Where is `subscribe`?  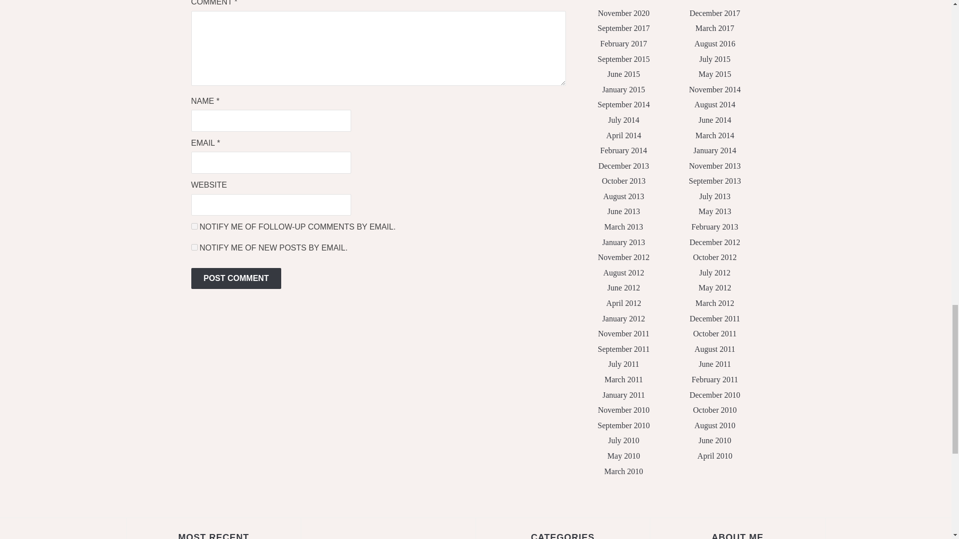
subscribe is located at coordinates (194, 227).